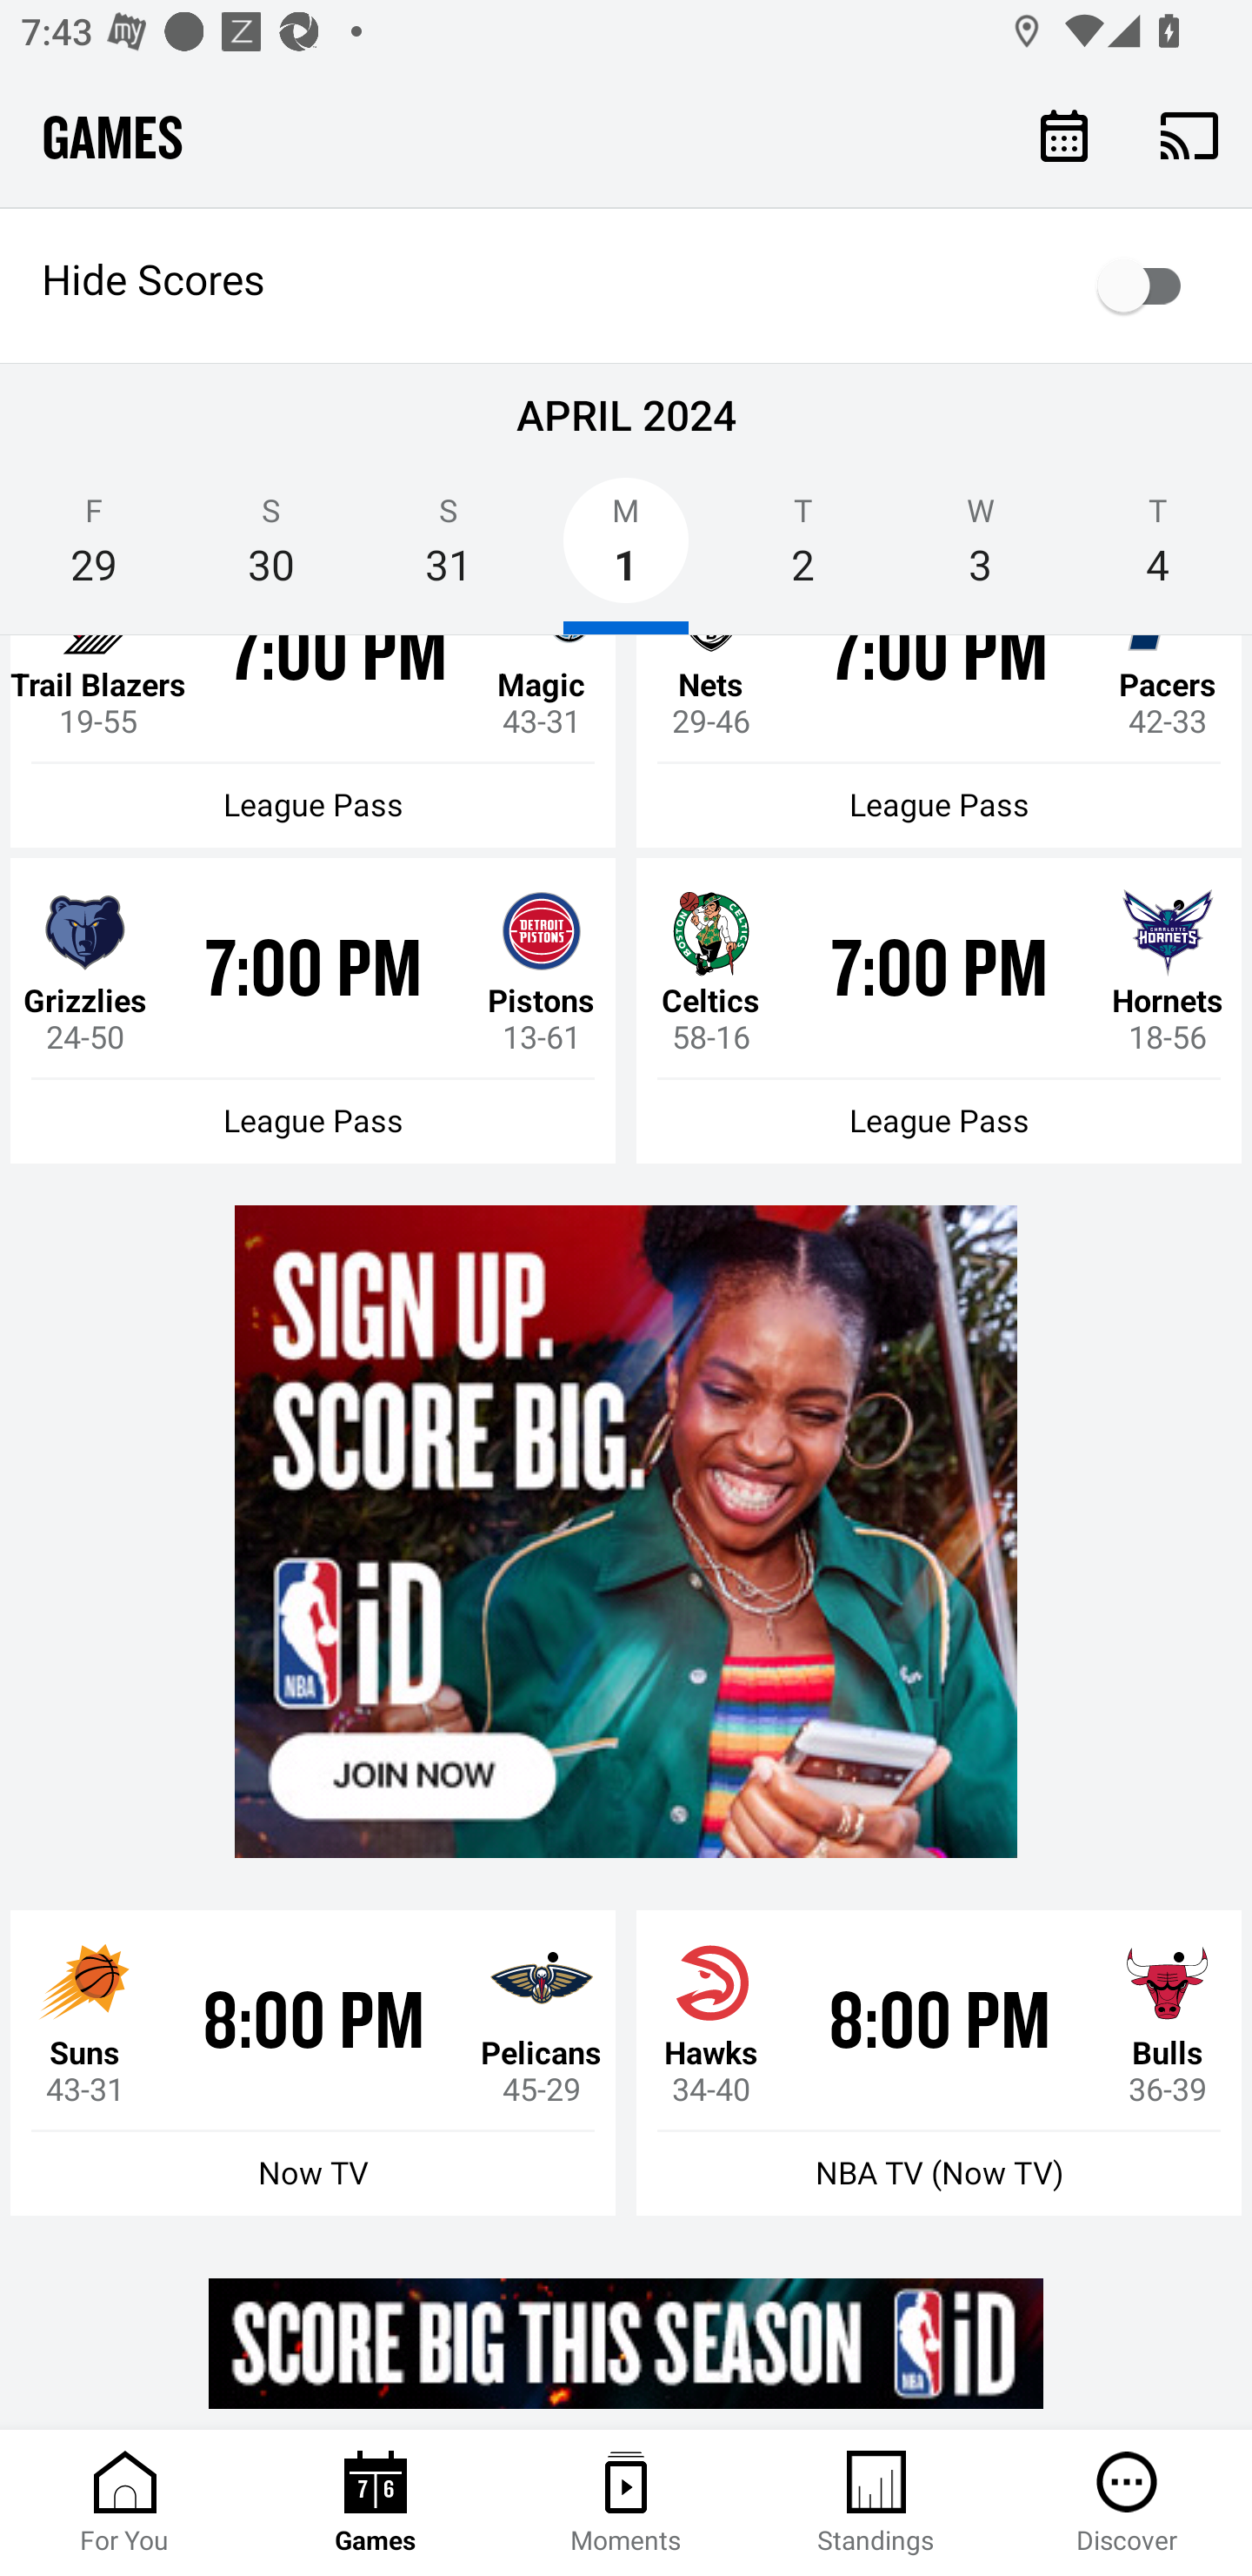 The width and height of the screenshot is (1252, 2576). I want to click on g5nqqygr7owph, so click(626, 2343).